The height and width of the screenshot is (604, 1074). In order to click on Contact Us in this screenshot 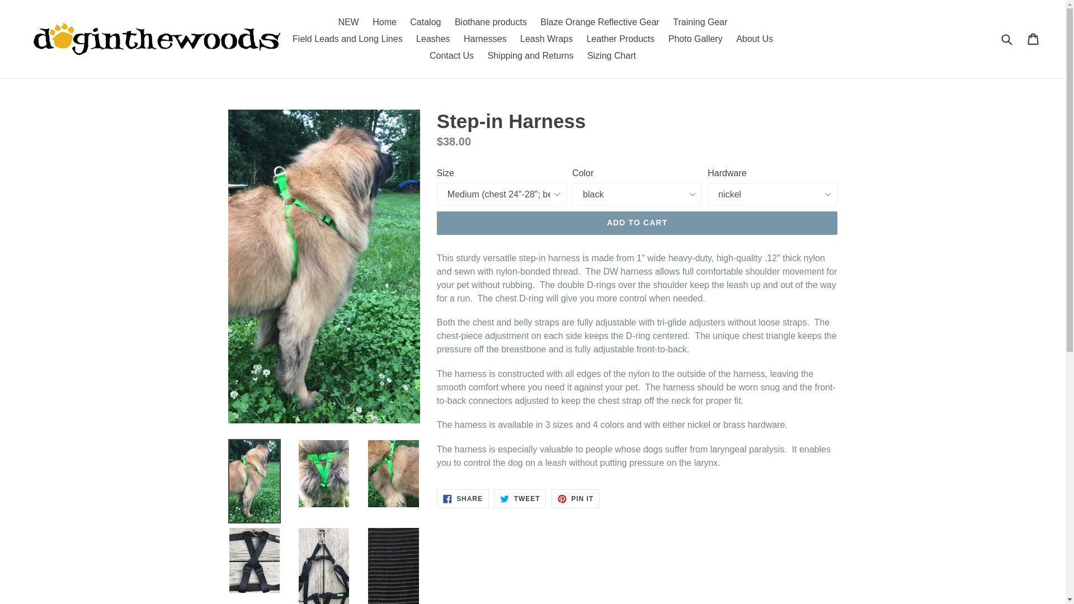, I will do `click(451, 56)`.